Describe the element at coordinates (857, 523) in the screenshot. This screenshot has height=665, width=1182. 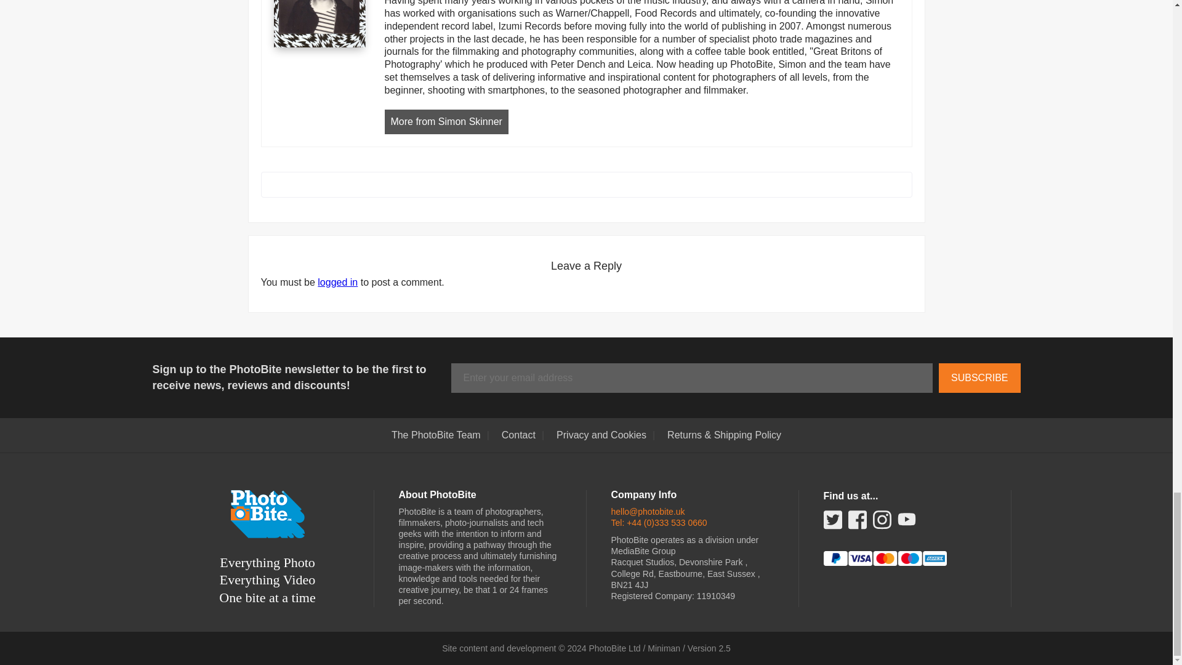
I see `Find us on Facebook` at that location.